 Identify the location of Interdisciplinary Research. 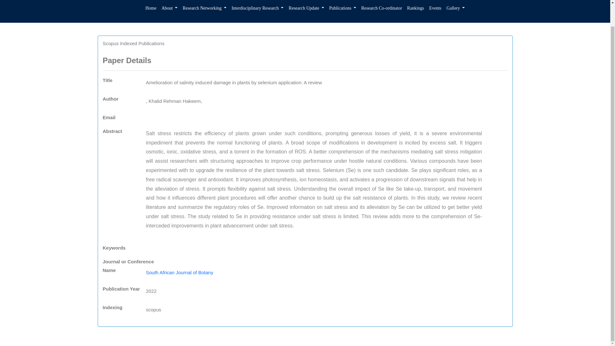
(257, 10).